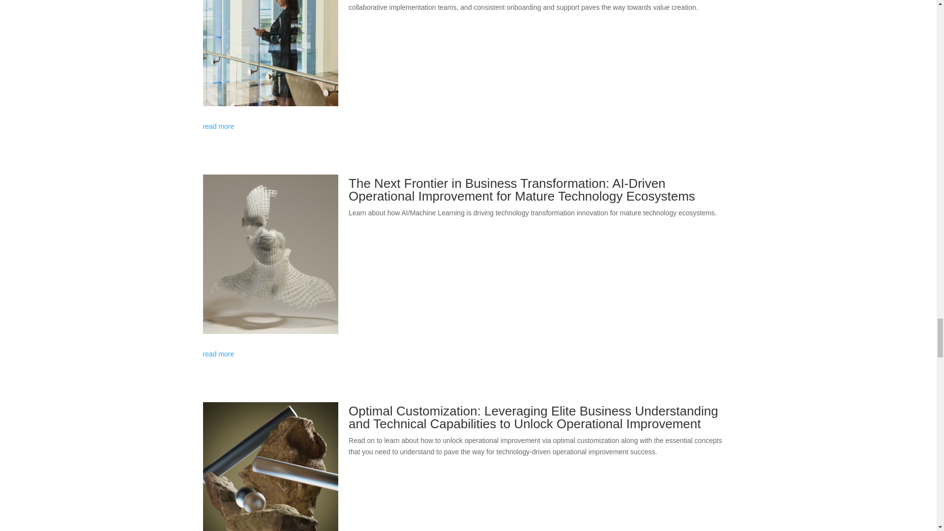  I want to click on read more, so click(468, 354).